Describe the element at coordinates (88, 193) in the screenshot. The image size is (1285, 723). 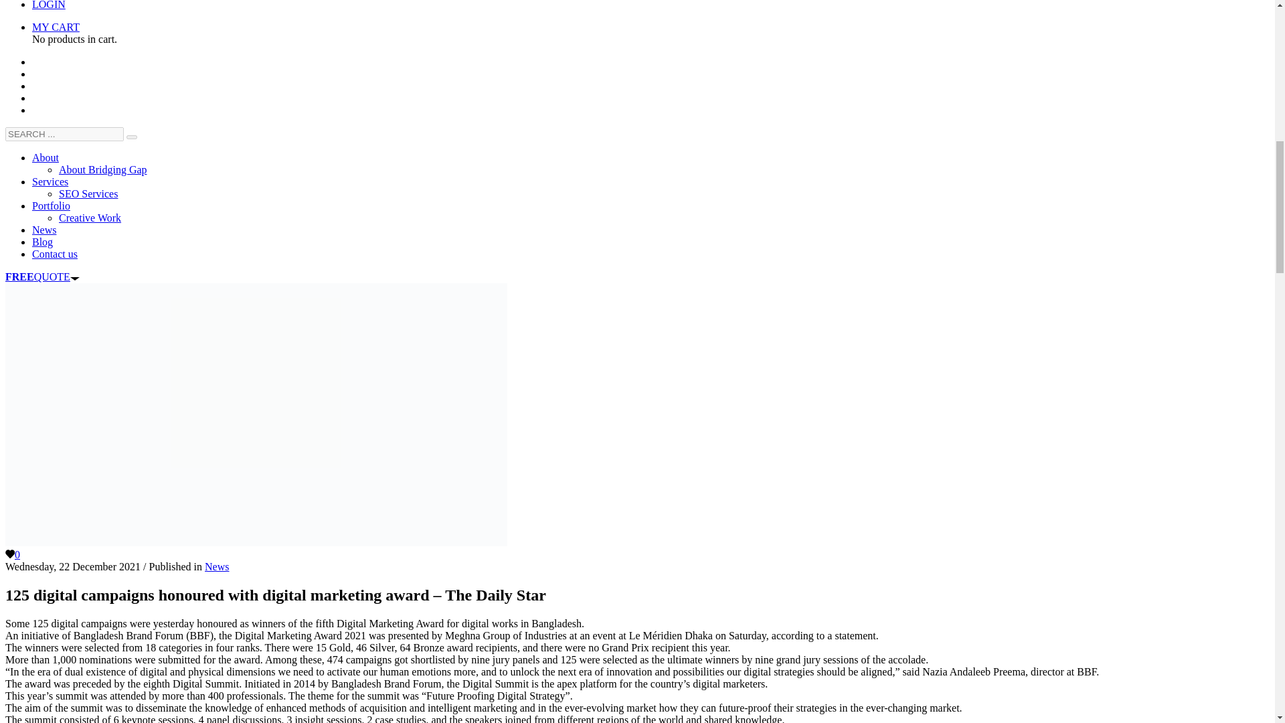
I see `SEO Services` at that location.